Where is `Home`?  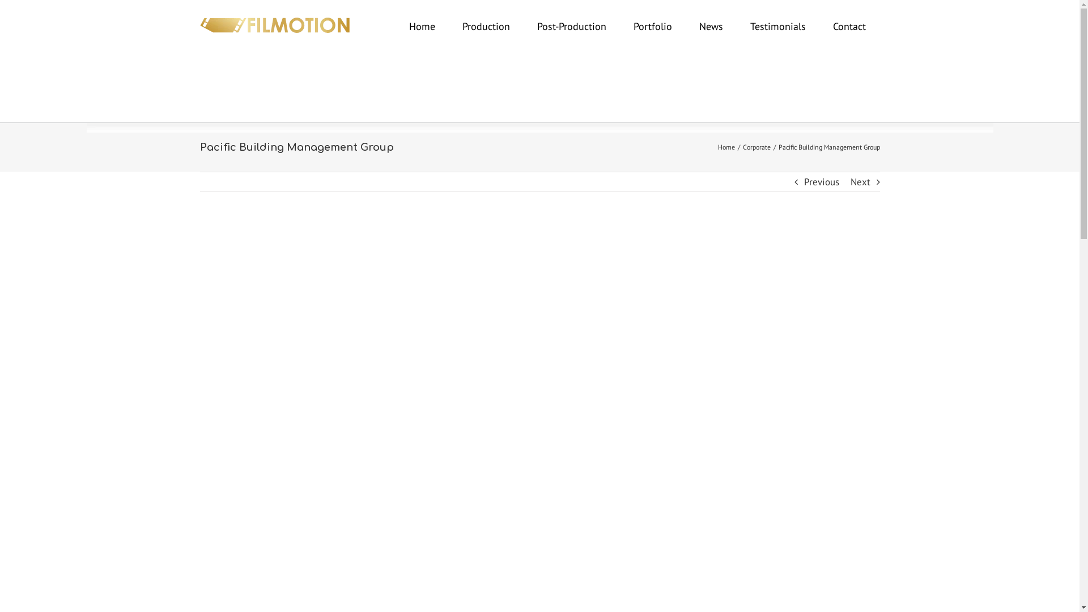 Home is located at coordinates (422, 27).